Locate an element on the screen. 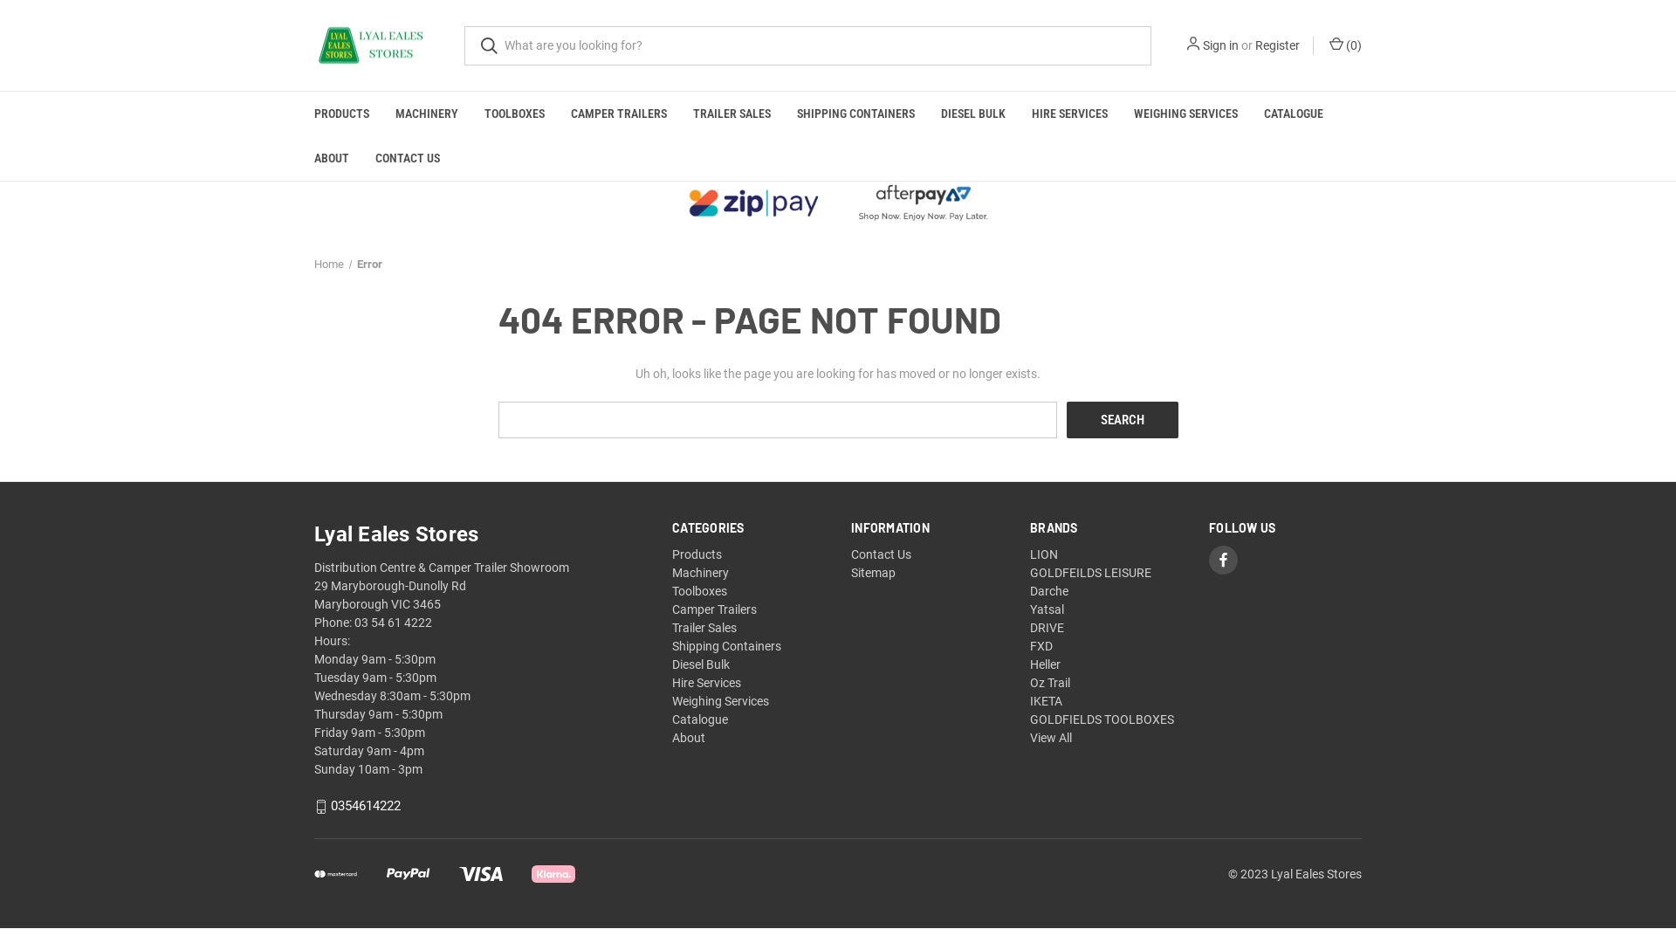 This screenshot has width=1676, height=943. Toolboxes is located at coordinates (700, 591).